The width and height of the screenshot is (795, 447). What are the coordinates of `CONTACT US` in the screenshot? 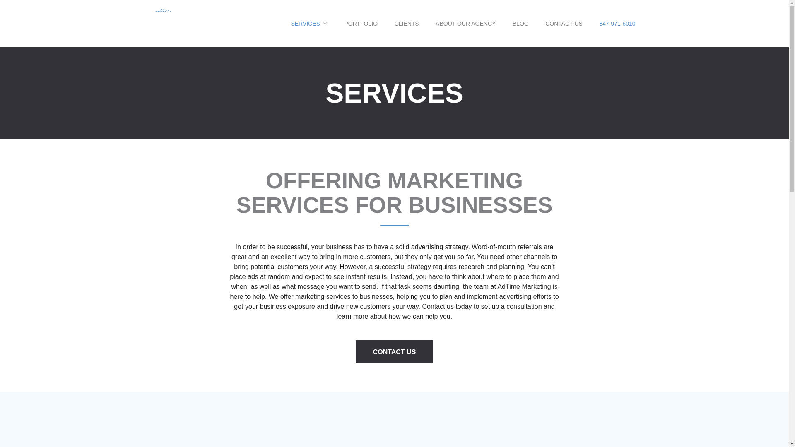 It's located at (564, 23).